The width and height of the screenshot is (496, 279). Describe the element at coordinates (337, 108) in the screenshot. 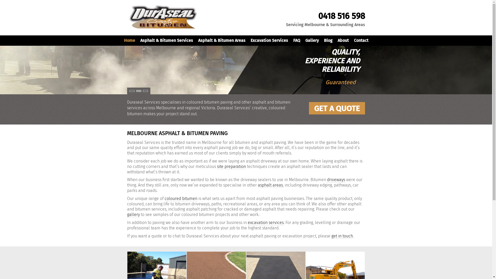

I see `GET A QUOTE` at that location.